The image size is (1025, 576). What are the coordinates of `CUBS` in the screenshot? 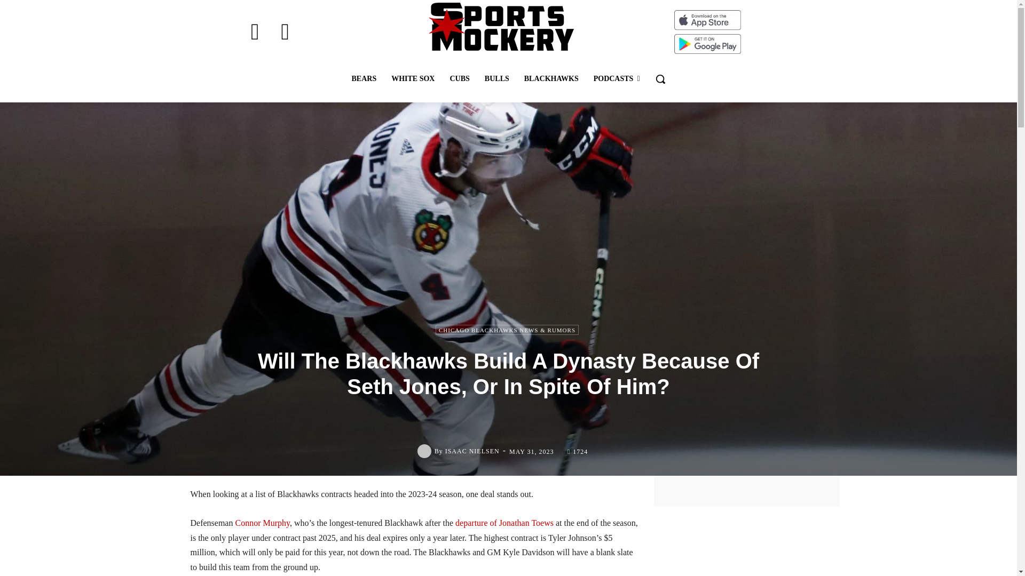 It's located at (459, 79).